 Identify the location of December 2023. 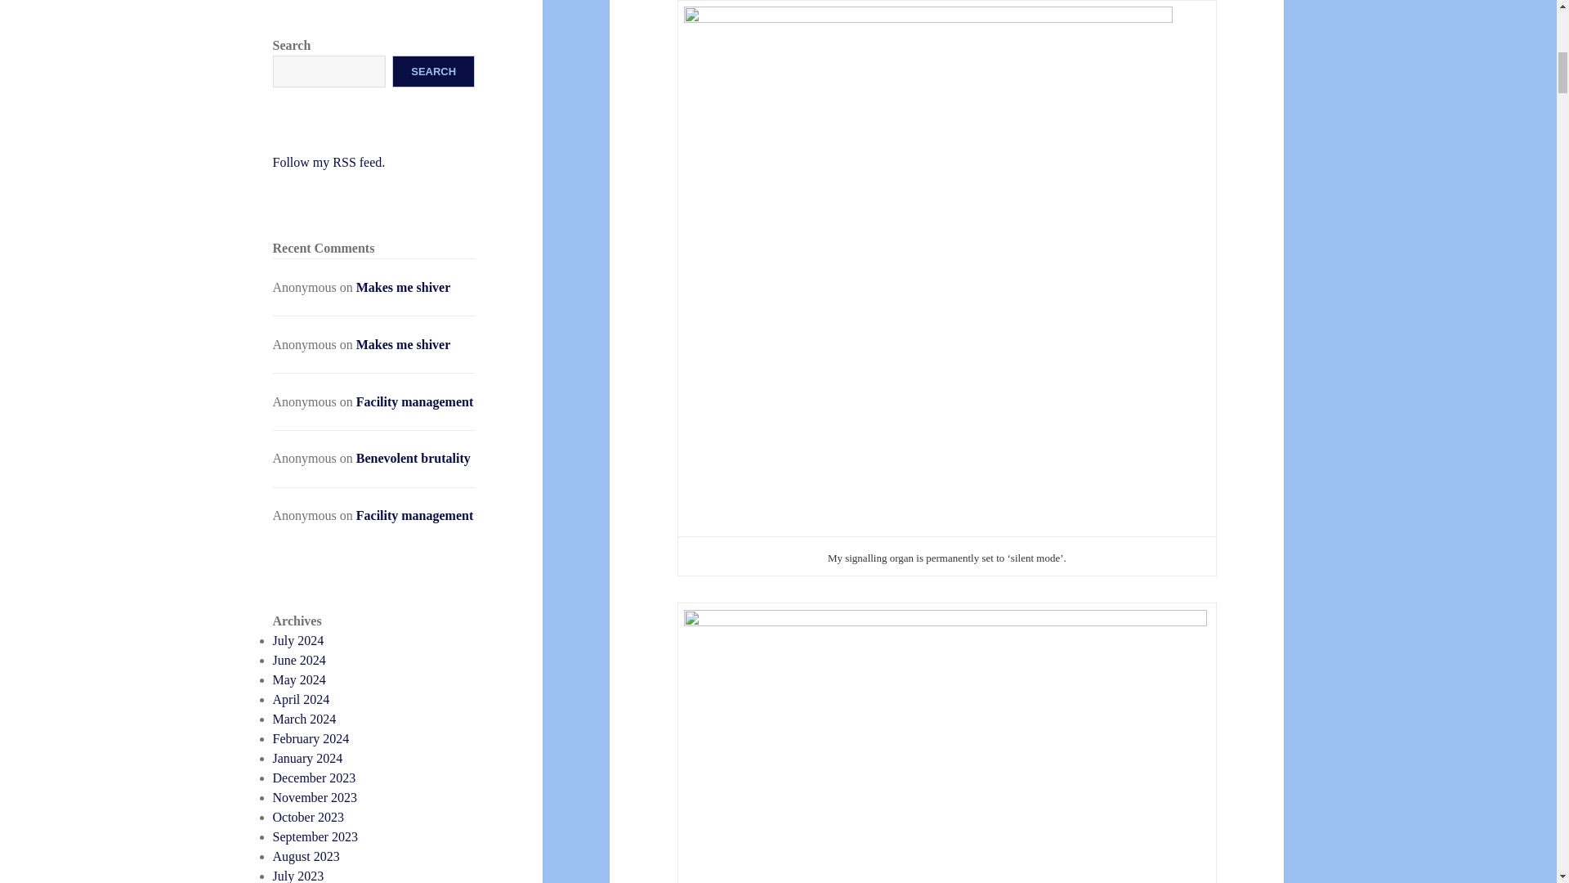
(314, 778).